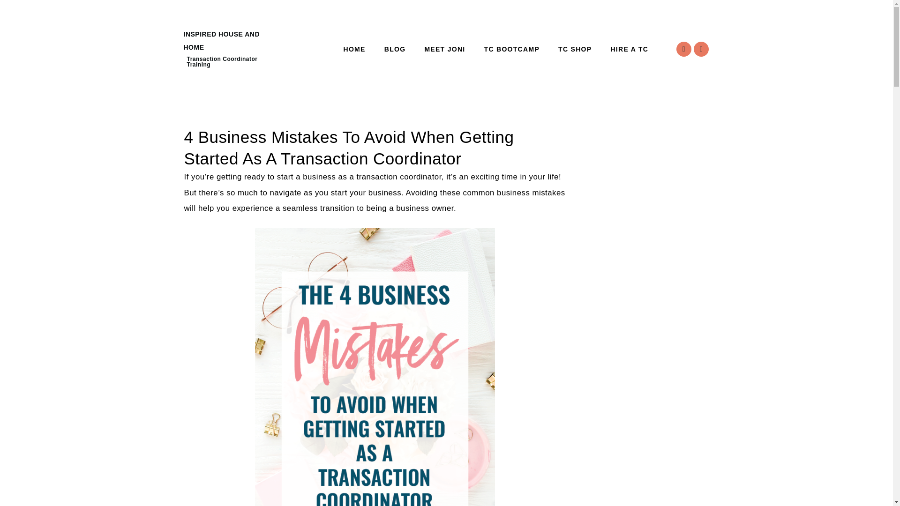 The image size is (900, 506). What do you see at coordinates (575, 49) in the screenshot?
I see `TC SHOP` at bounding box center [575, 49].